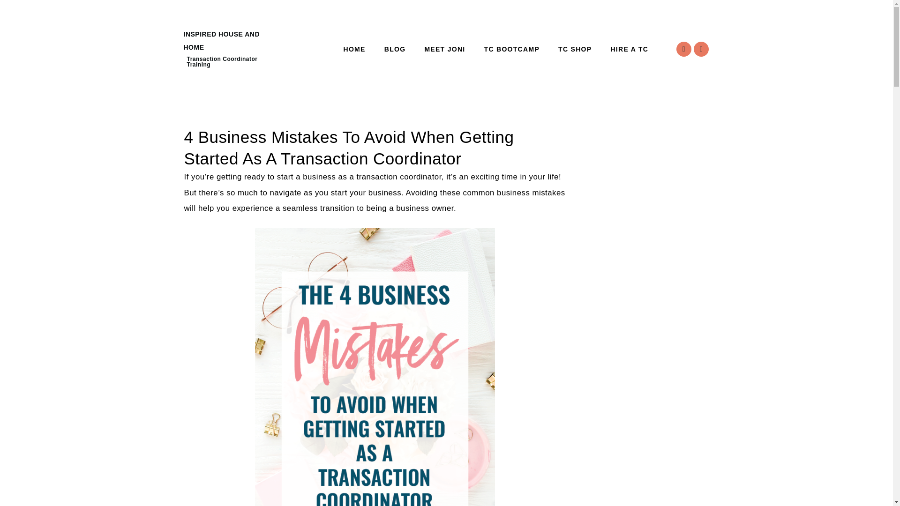 The image size is (900, 506). What do you see at coordinates (575, 49) in the screenshot?
I see `TC SHOP` at bounding box center [575, 49].